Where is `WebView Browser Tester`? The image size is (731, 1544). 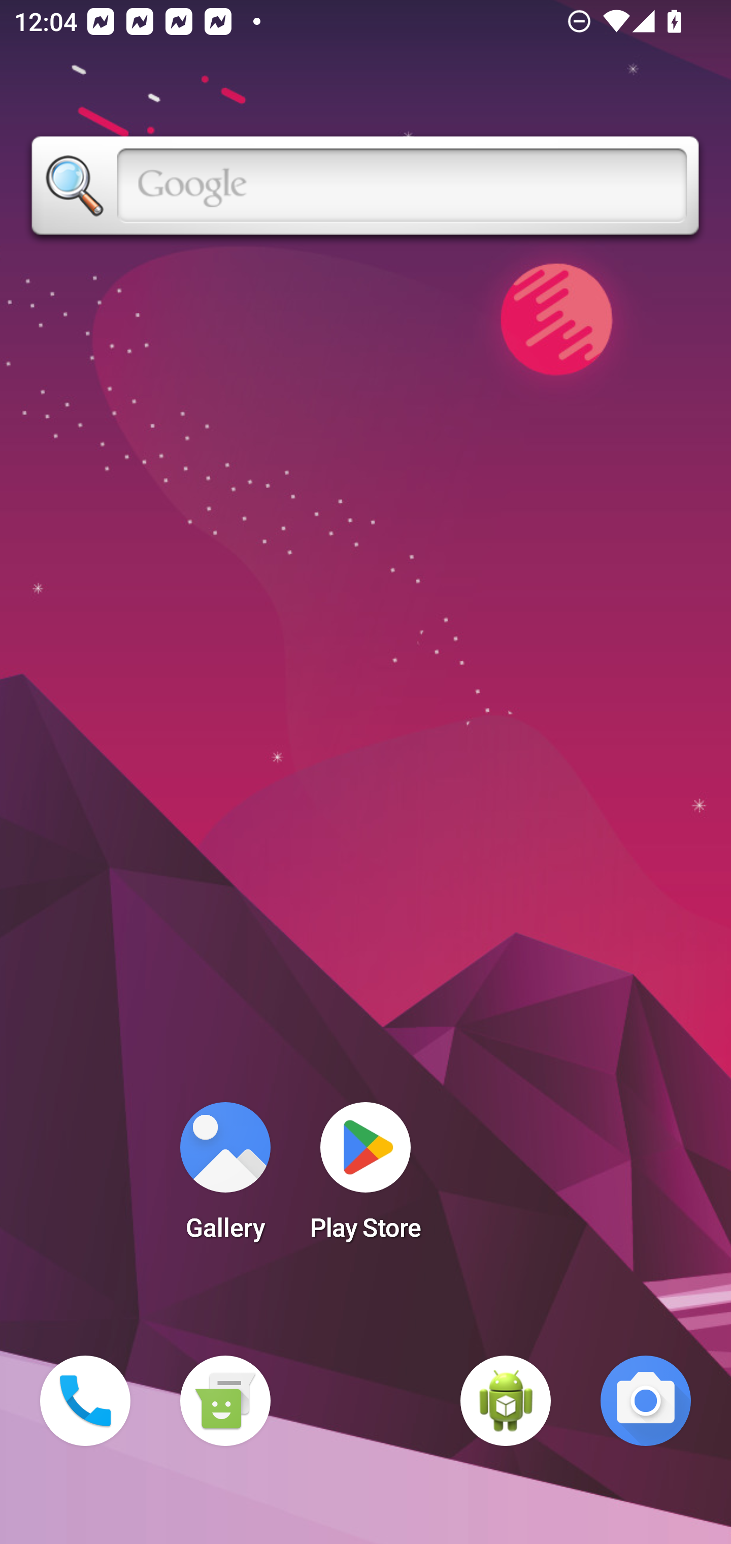 WebView Browser Tester is located at coordinates (506, 1401).